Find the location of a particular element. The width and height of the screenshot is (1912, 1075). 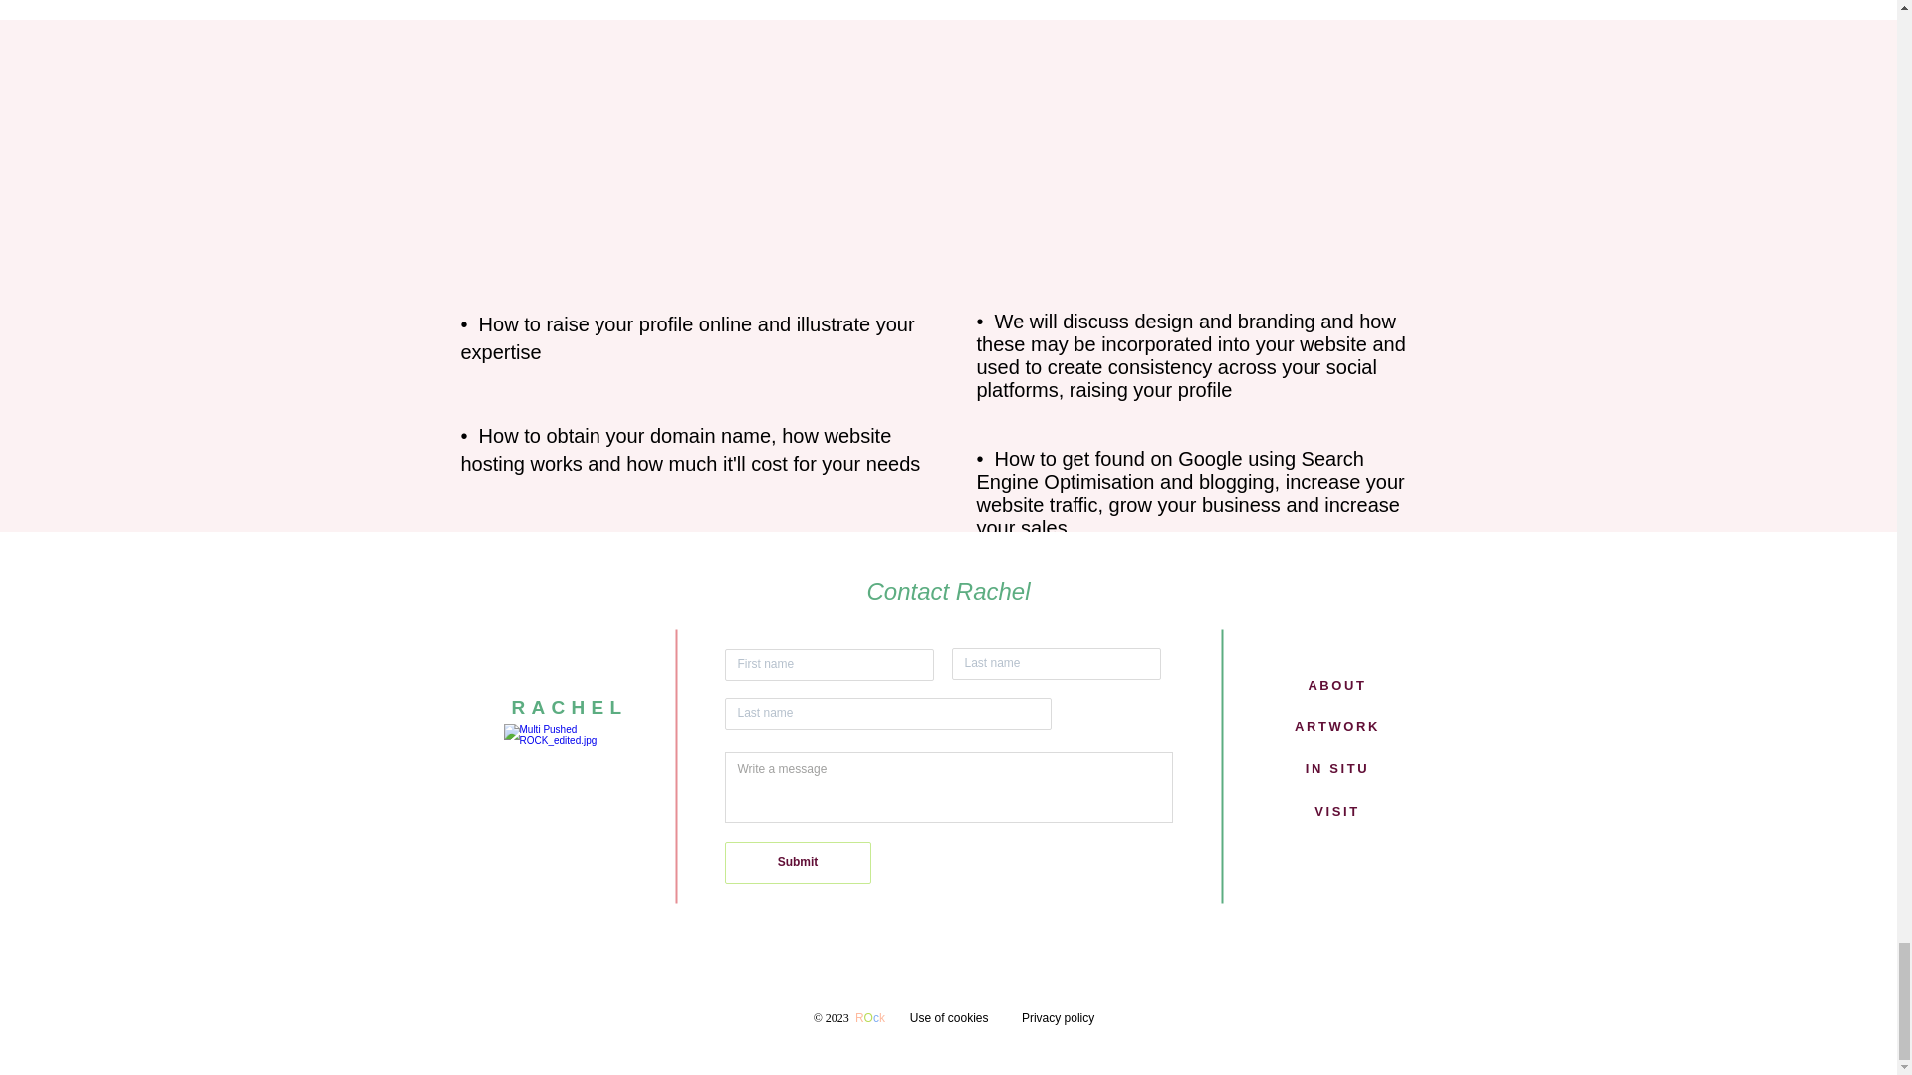

ABOUT is located at coordinates (1336, 685).